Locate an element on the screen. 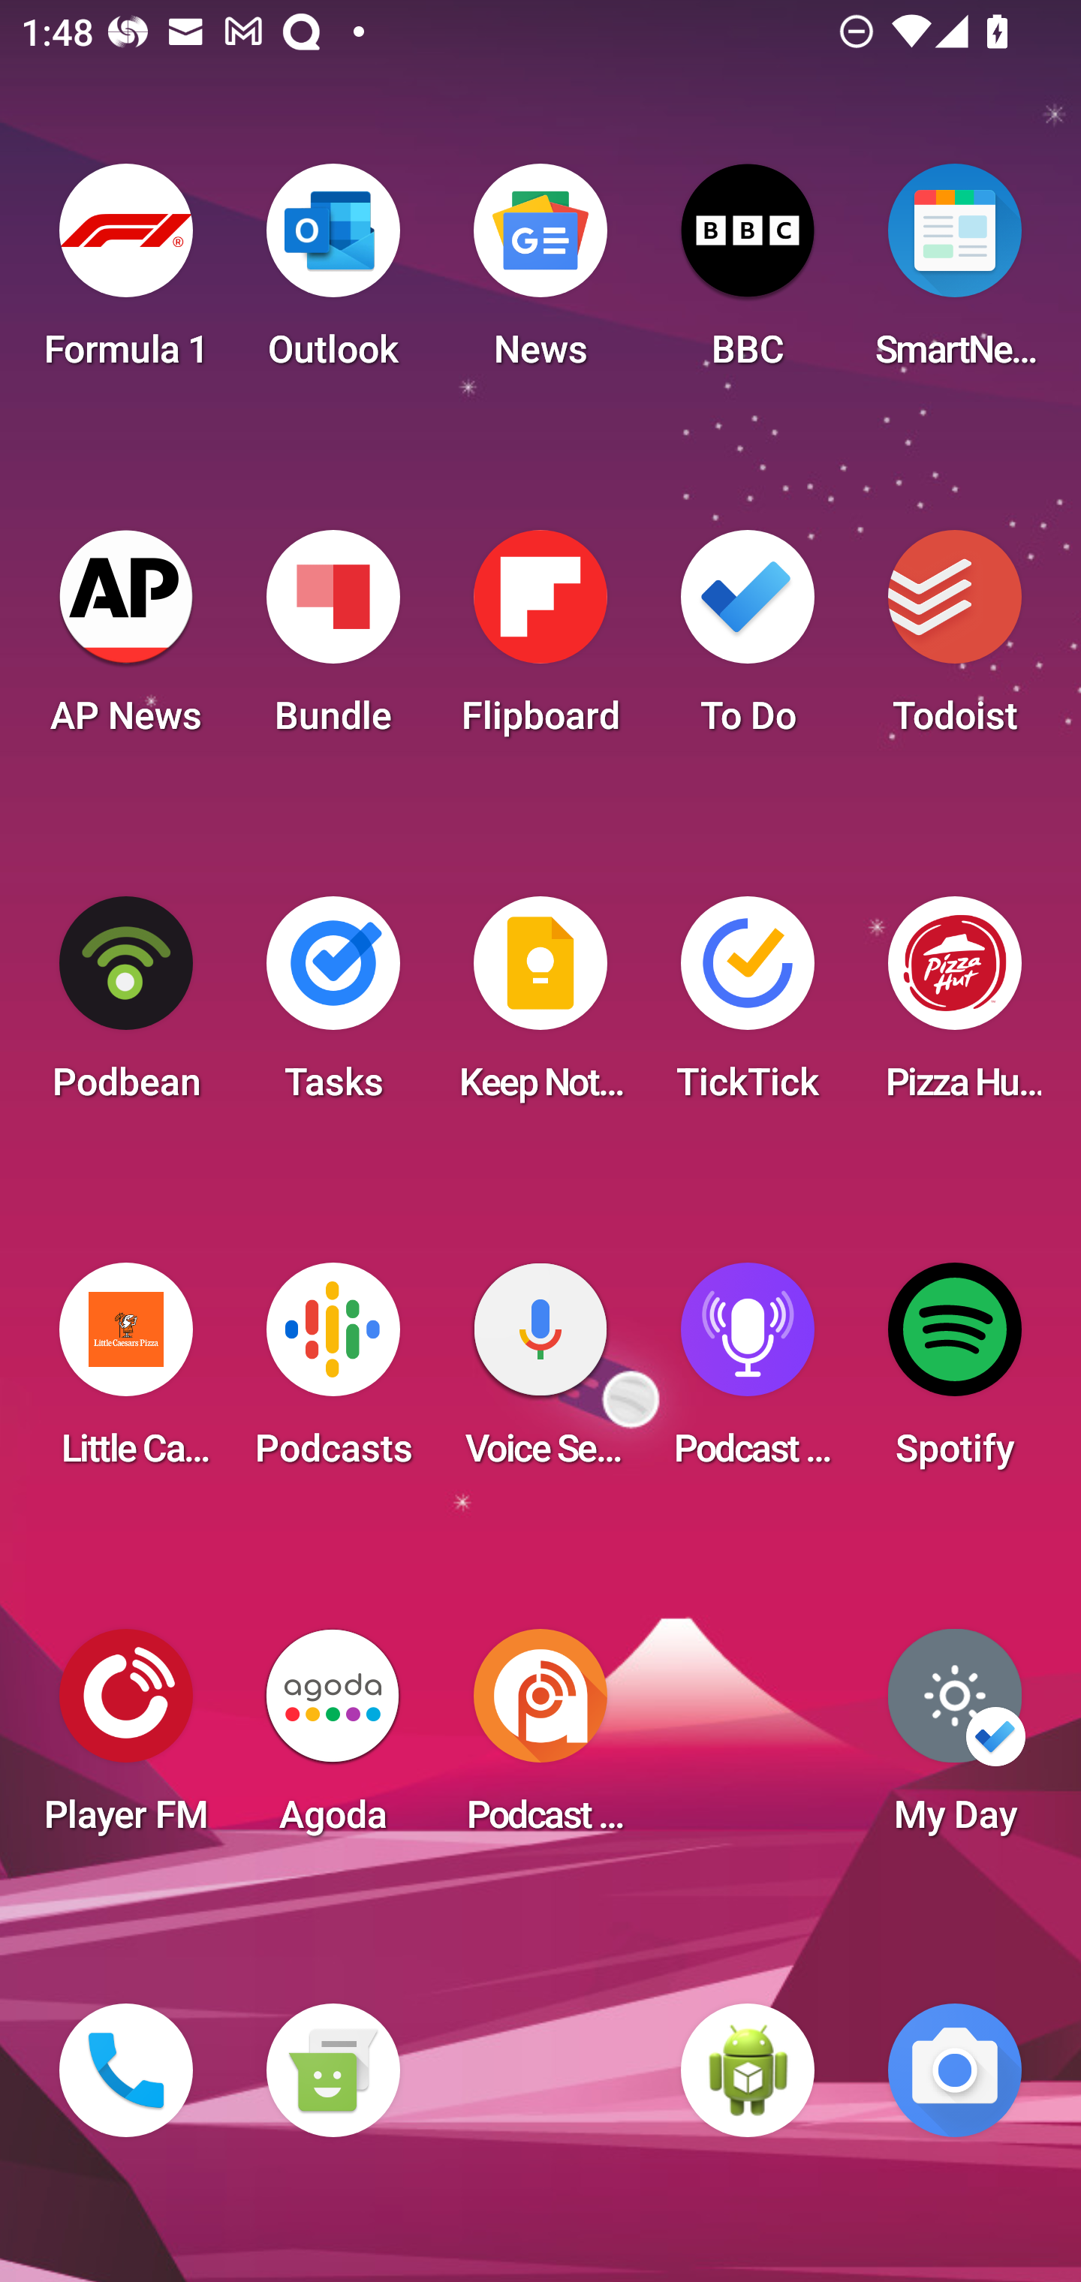  Formula 1 is located at coordinates (126, 275).